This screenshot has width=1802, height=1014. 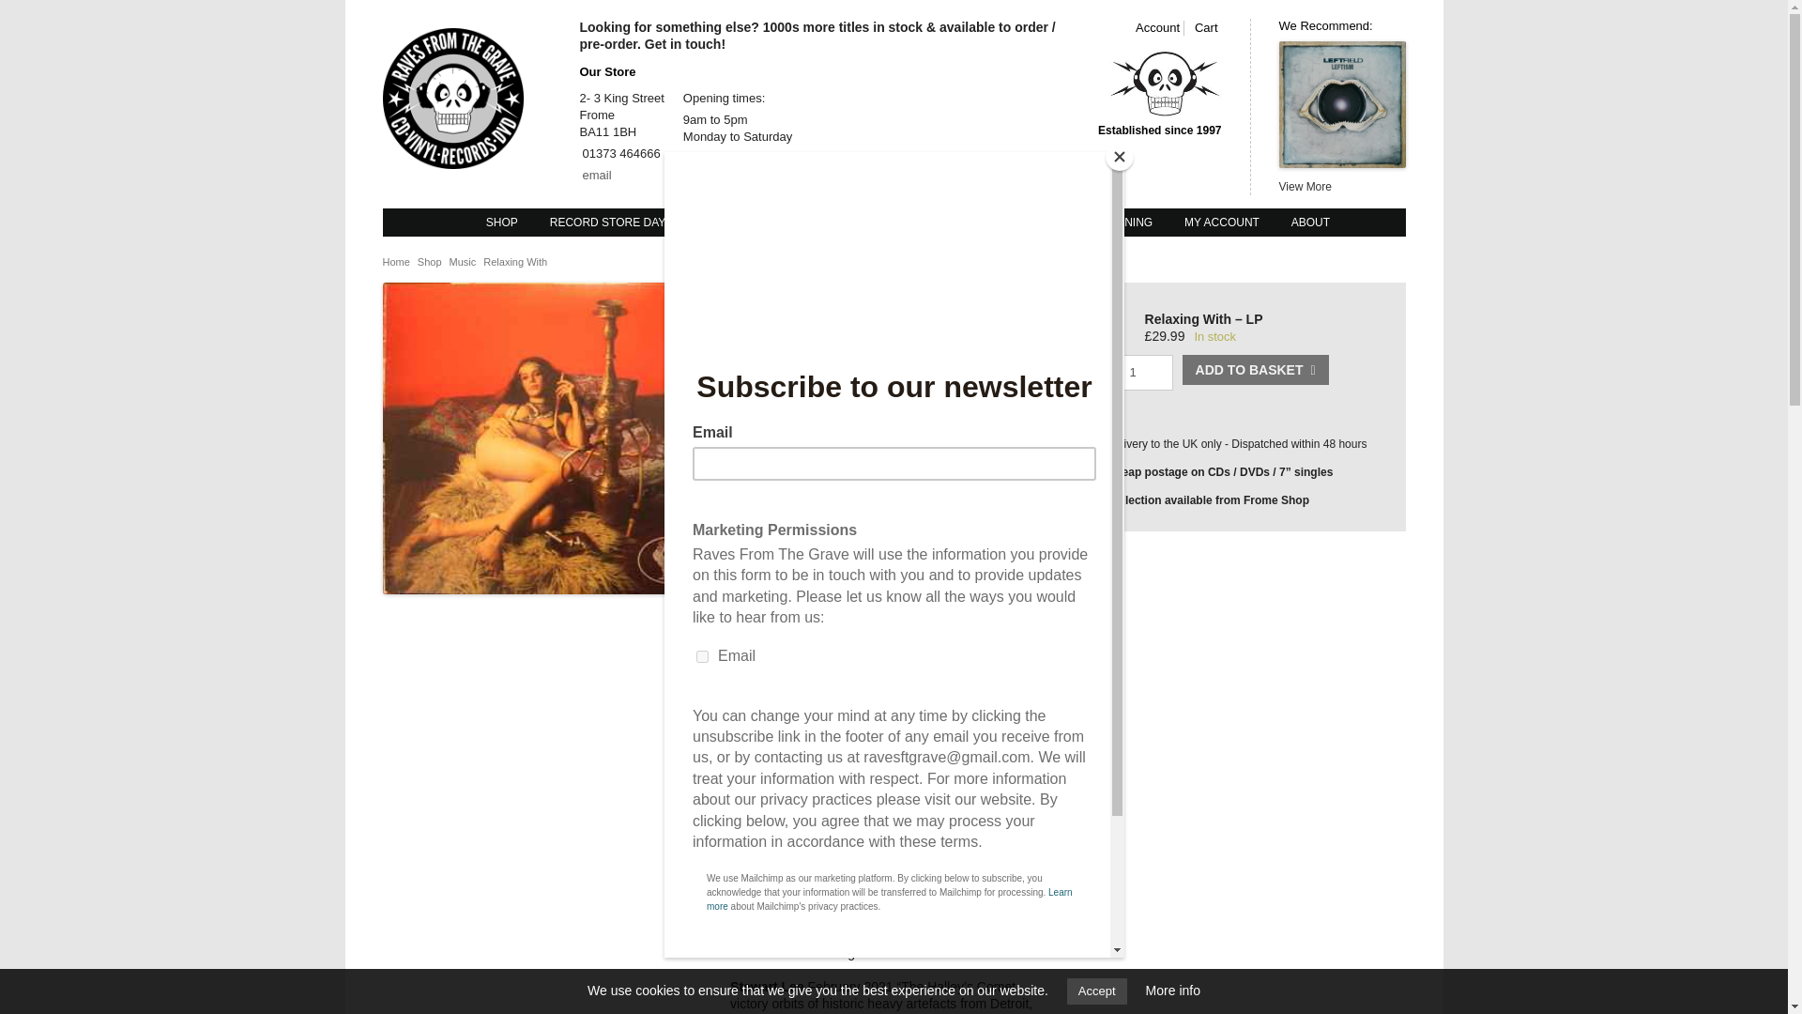 What do you see at coordinates (1310, 222) in the screenshot?
I see `ABOUT` at bounding box center [1310, 222].